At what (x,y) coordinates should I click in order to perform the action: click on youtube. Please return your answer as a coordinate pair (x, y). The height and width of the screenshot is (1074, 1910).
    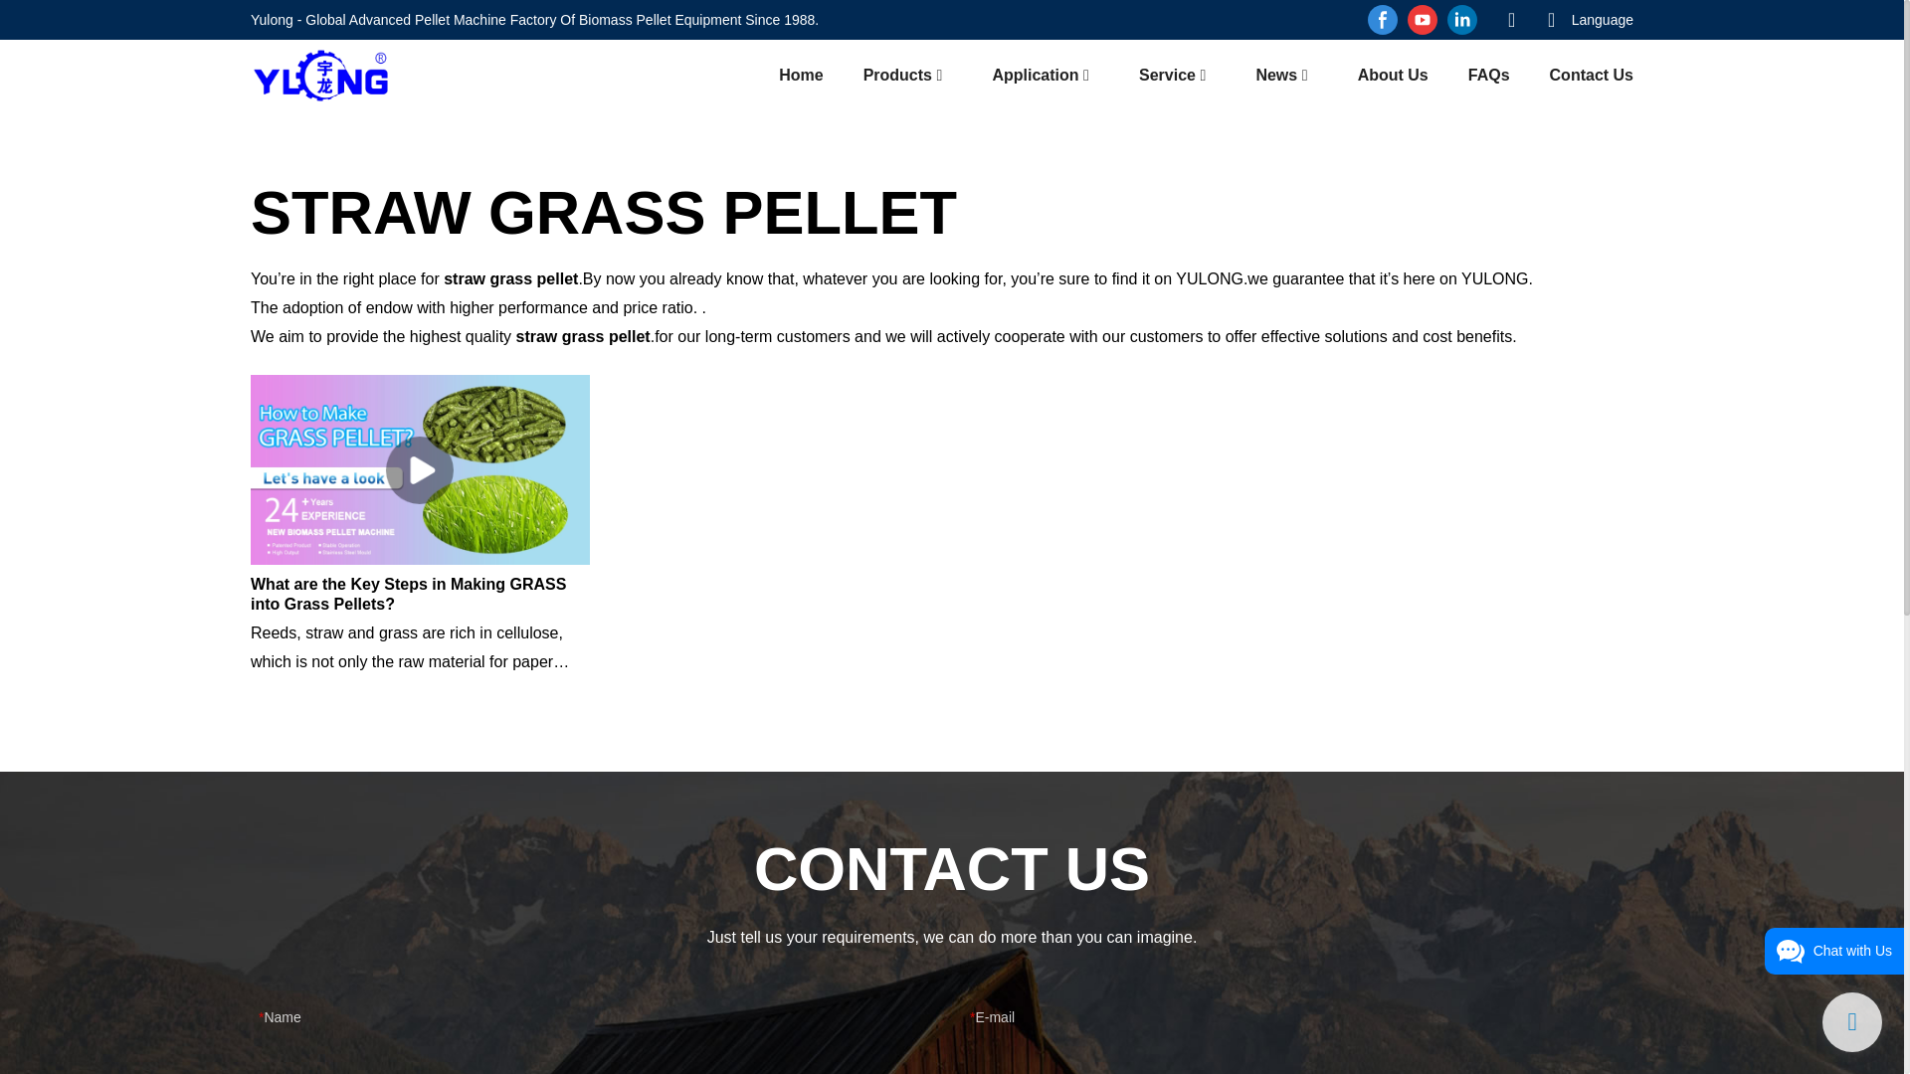
    Looking at the image, I should click on (1422, 20).